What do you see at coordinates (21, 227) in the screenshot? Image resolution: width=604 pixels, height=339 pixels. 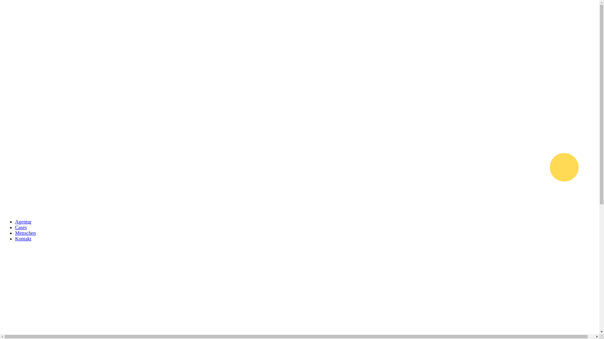 I see `Cases` at bounding box center [21, 227].